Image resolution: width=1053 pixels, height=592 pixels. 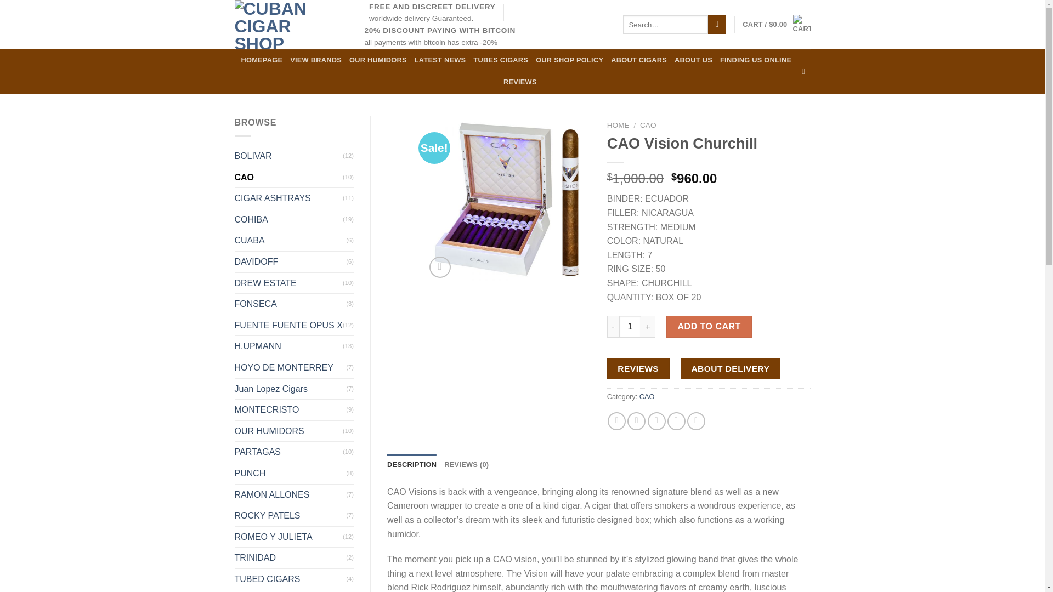 What do you see at coordinates (717, 24) in the screenshot?
I see `Search` at bounding box center [717, 24].